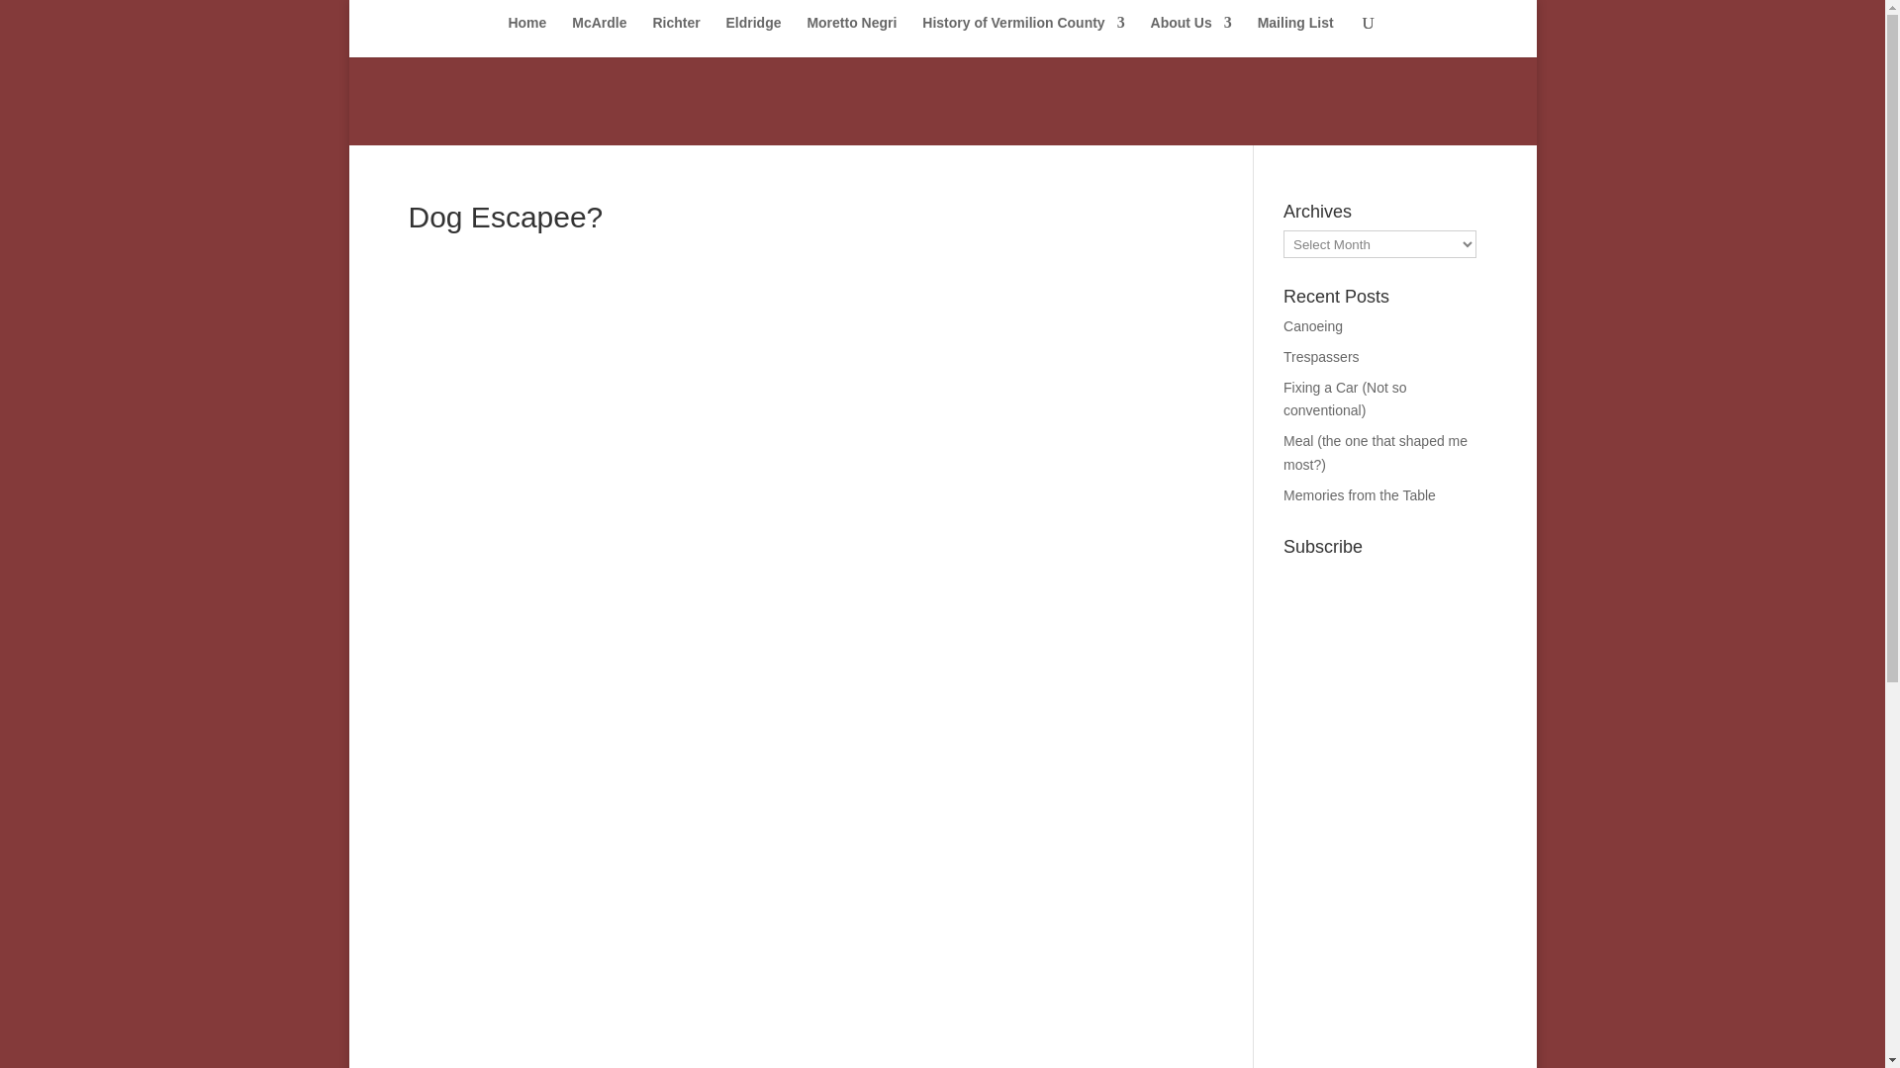 This screenshot has height=1068, width=1900. I want to click on History of Vermilion County, so click(1023, 37).